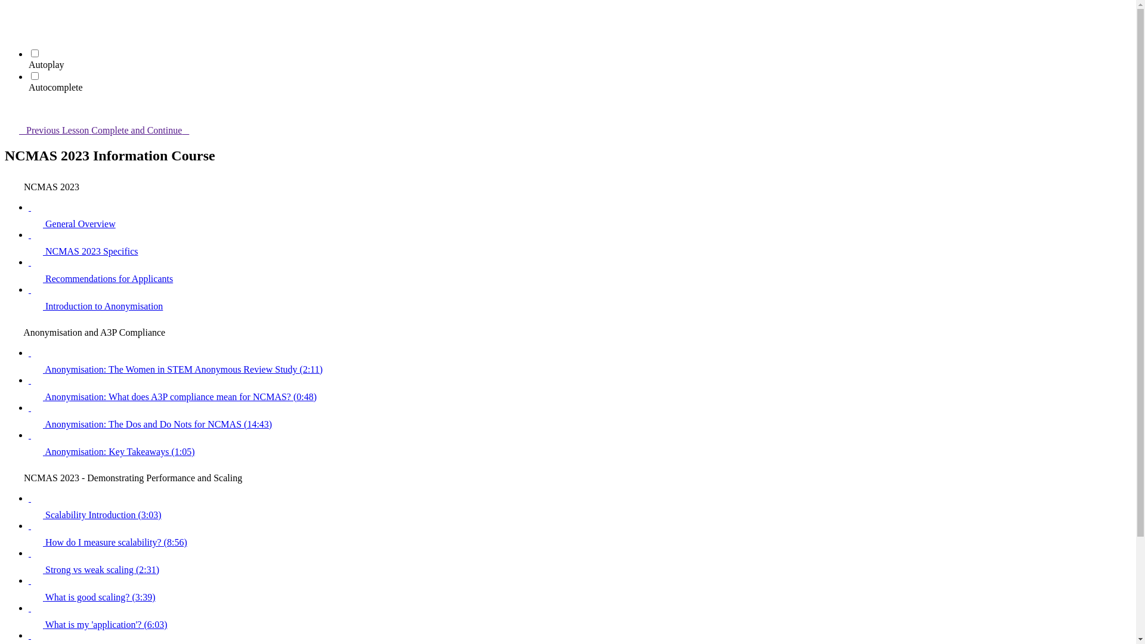  I want to click on   Anonymisation: The Dos and Do Nots for NCMAS (14:43), so click(580, 416).